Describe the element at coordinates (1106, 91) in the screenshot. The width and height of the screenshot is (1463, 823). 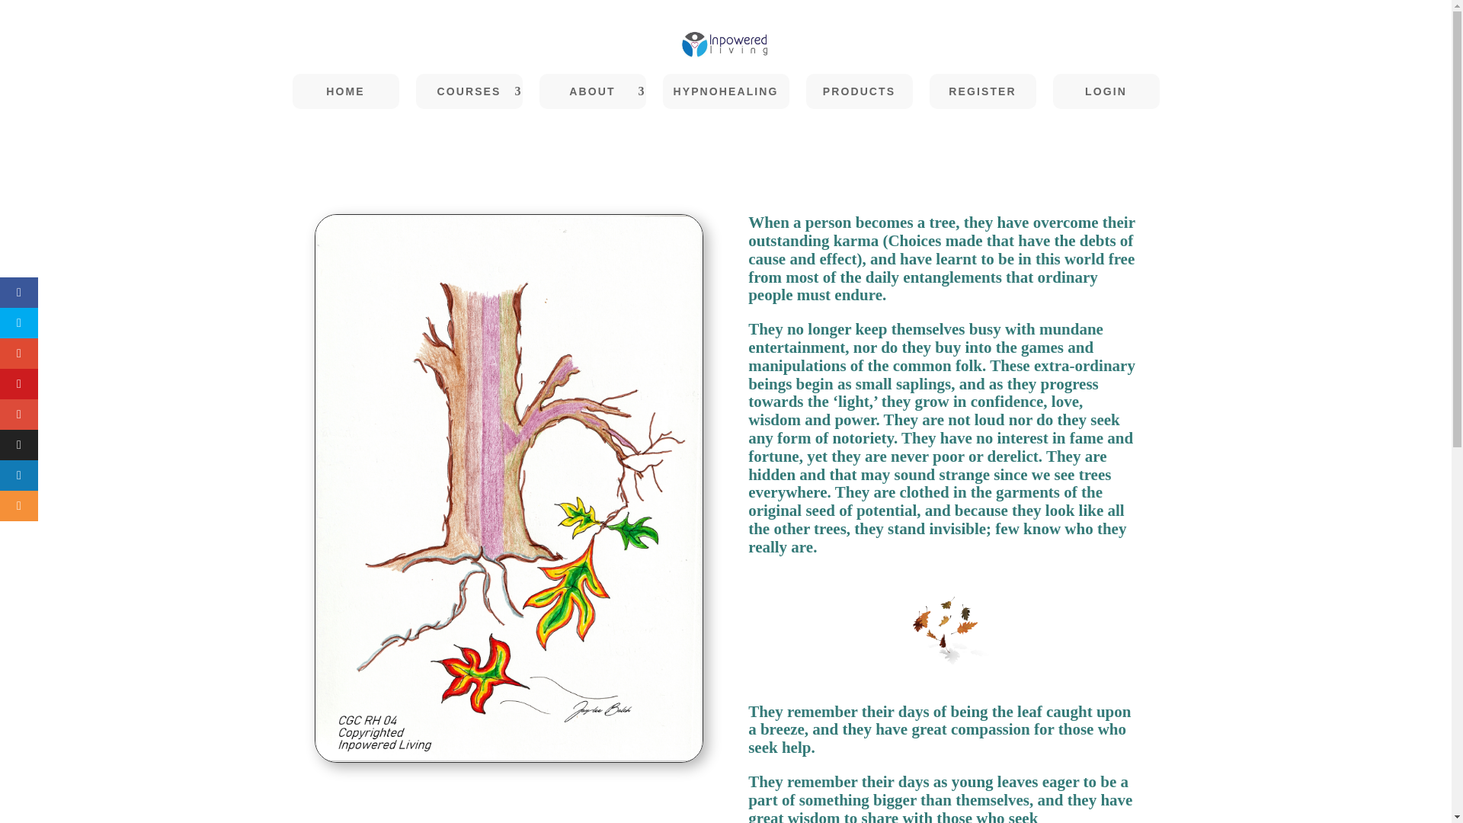
I see `LOGIN` at that location.